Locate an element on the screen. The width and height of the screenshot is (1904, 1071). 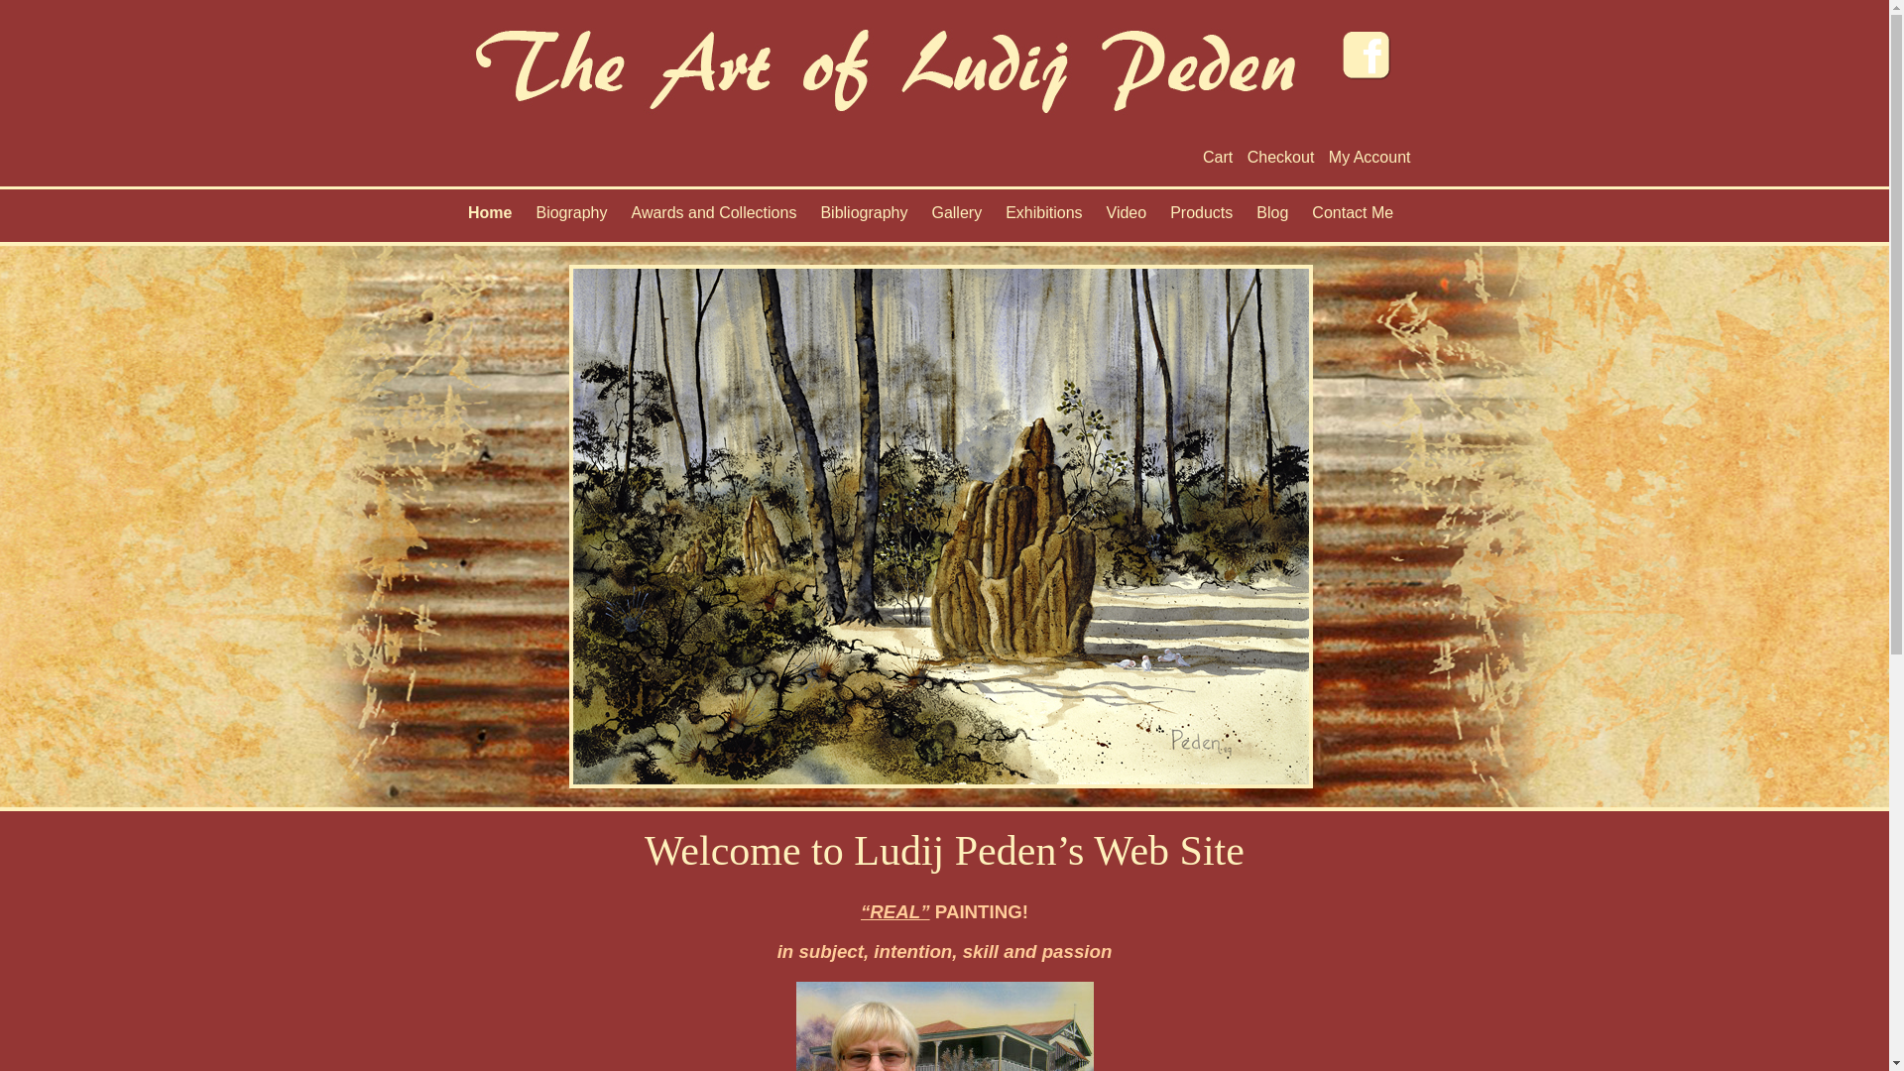
My Account is located at coordinates (1370, 157).